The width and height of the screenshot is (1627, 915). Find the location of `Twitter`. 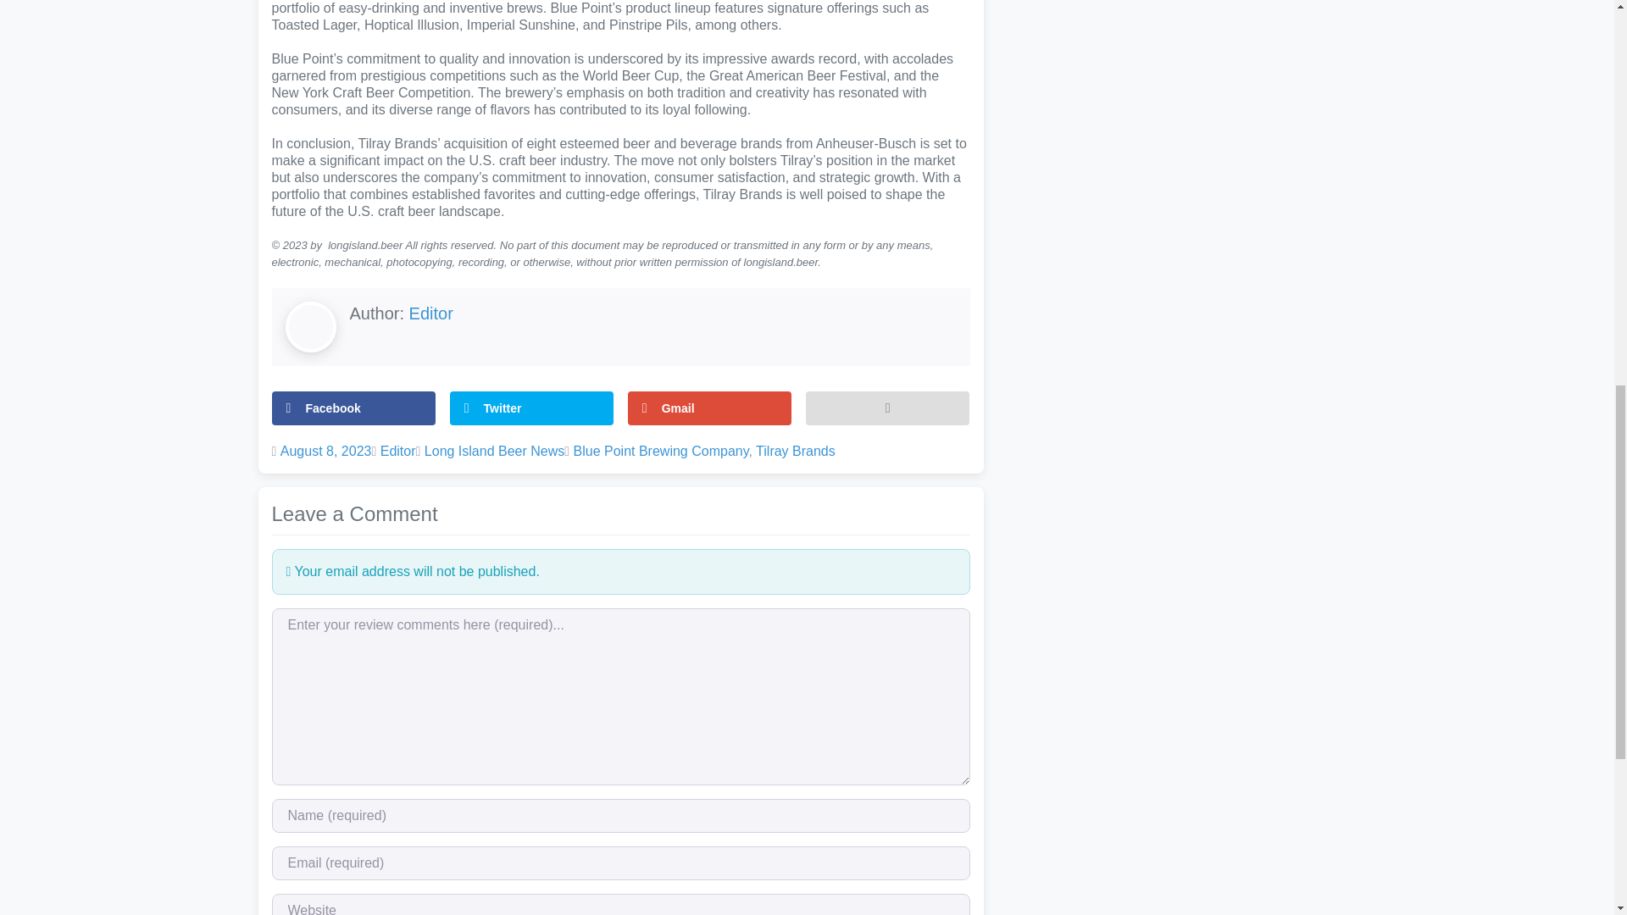

Twitter is located at coordinates (532, 408).